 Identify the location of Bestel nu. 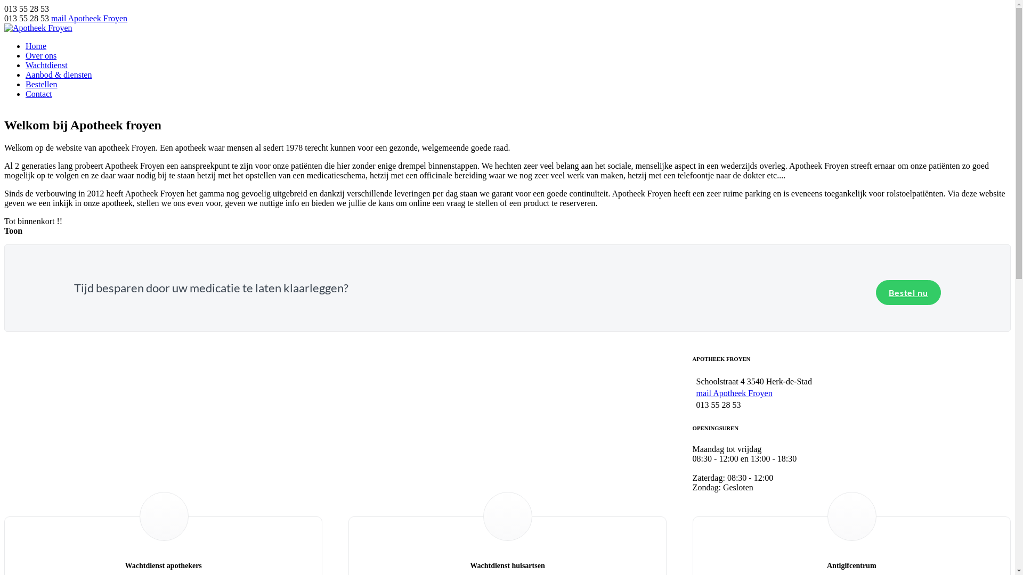
(908, 293).